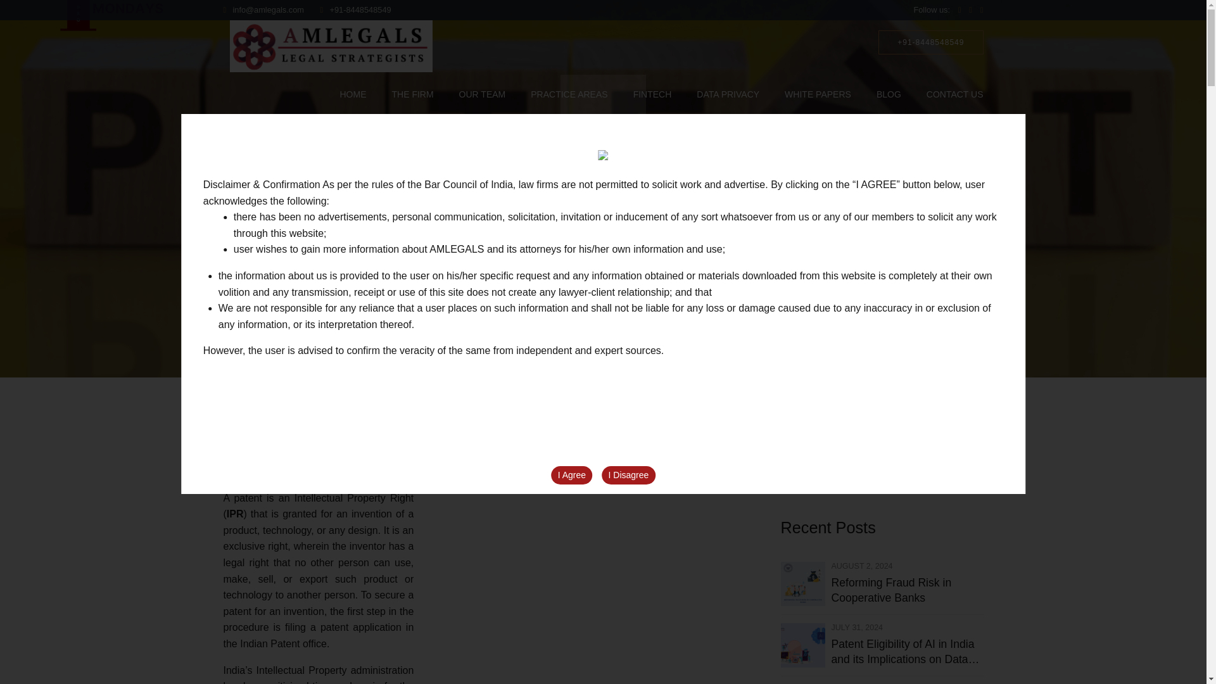  What do you see at coordinates (906, 590) in the screenshot?
I see `Reforming Fraud Risk in Cooperative Banks` at bounding box center [906, 590].